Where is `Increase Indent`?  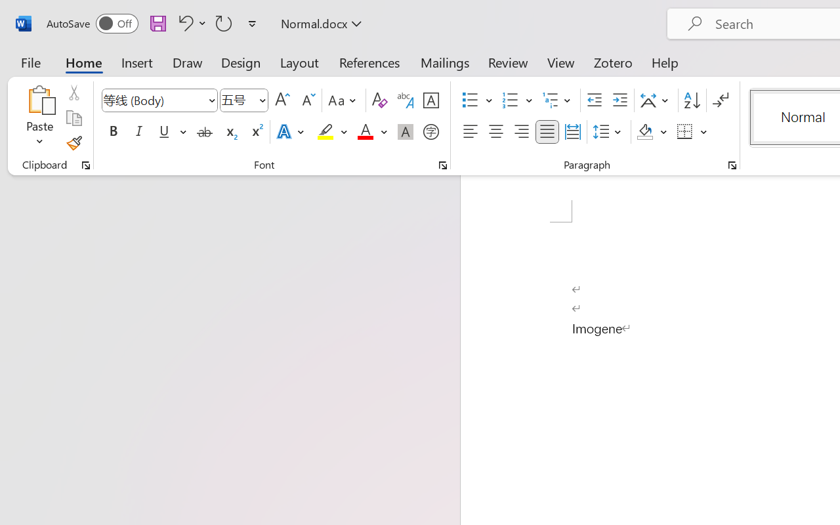 Increase Indent is located at coordinates (619, 100).